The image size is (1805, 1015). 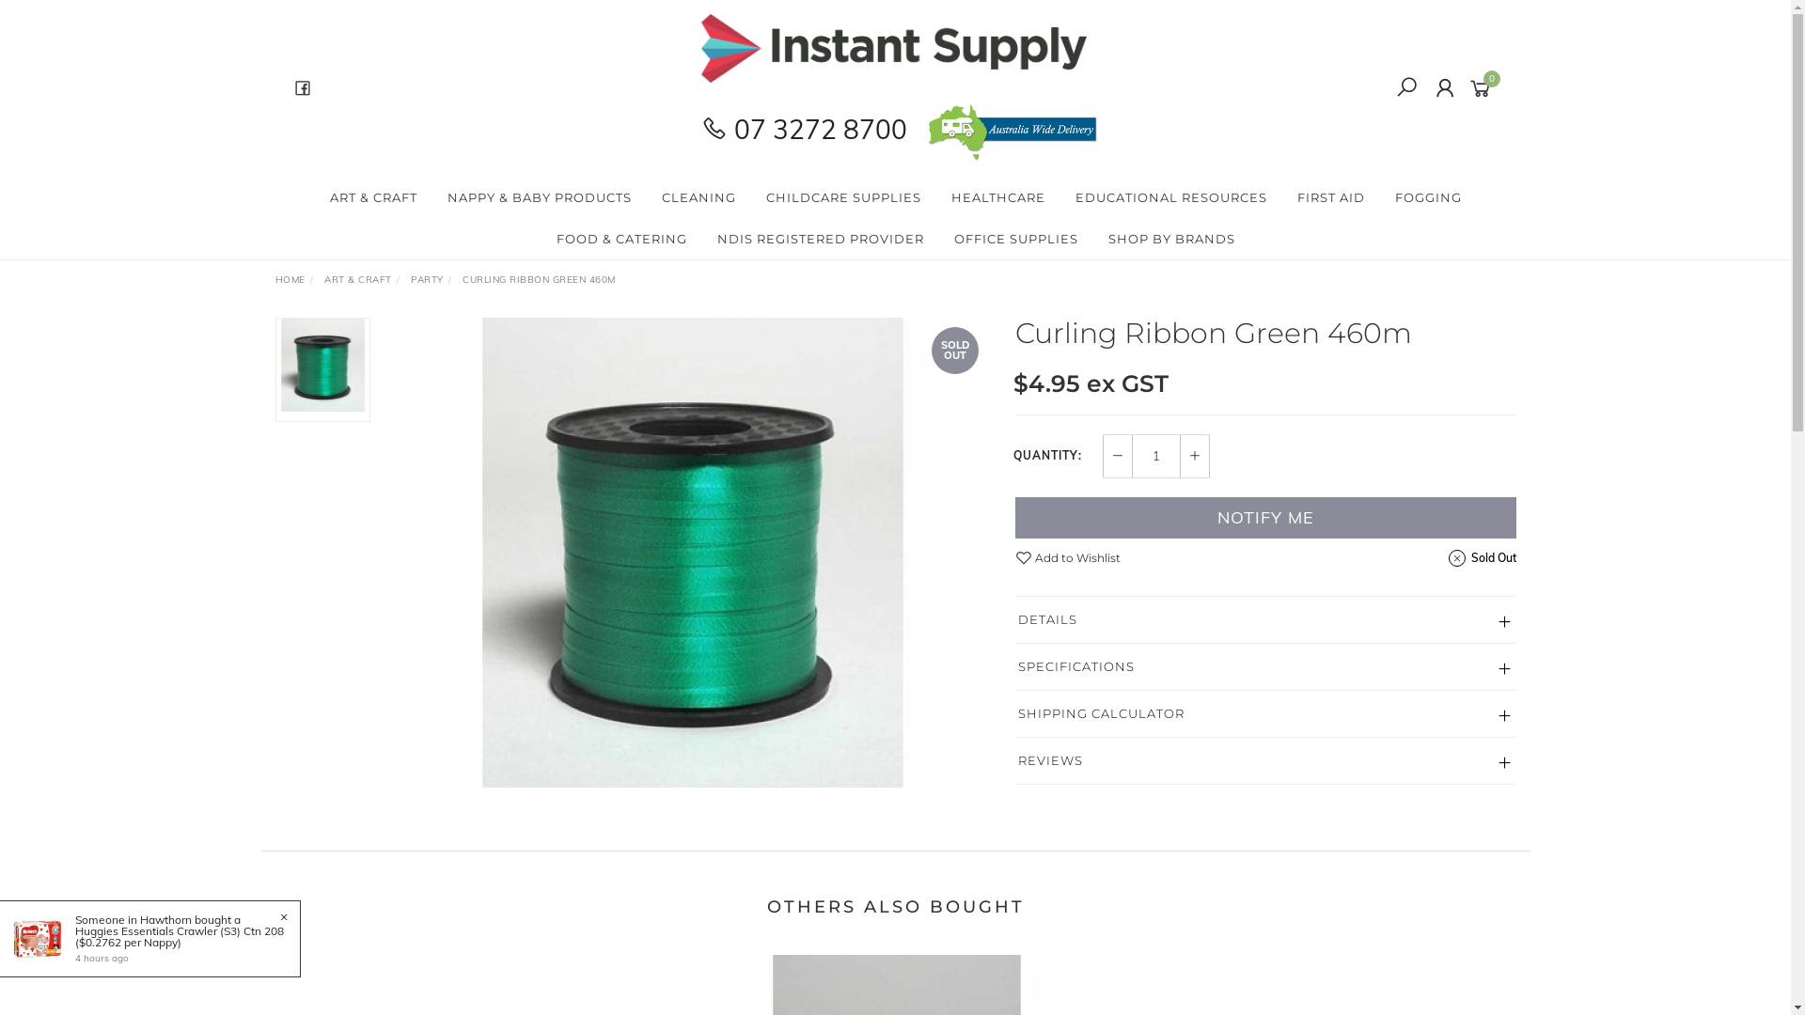 What do you see at coordinates (1265, 714) in the screenshot?
I see `SHIPPING CALCULATOR` at bounding box center [1265, 714].